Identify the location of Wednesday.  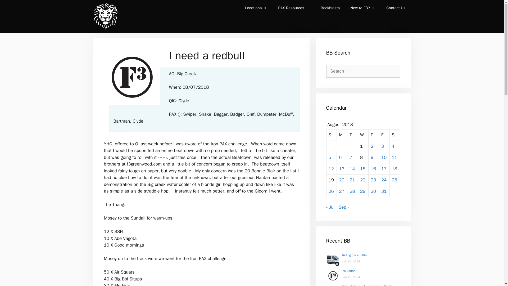
(363, 135).